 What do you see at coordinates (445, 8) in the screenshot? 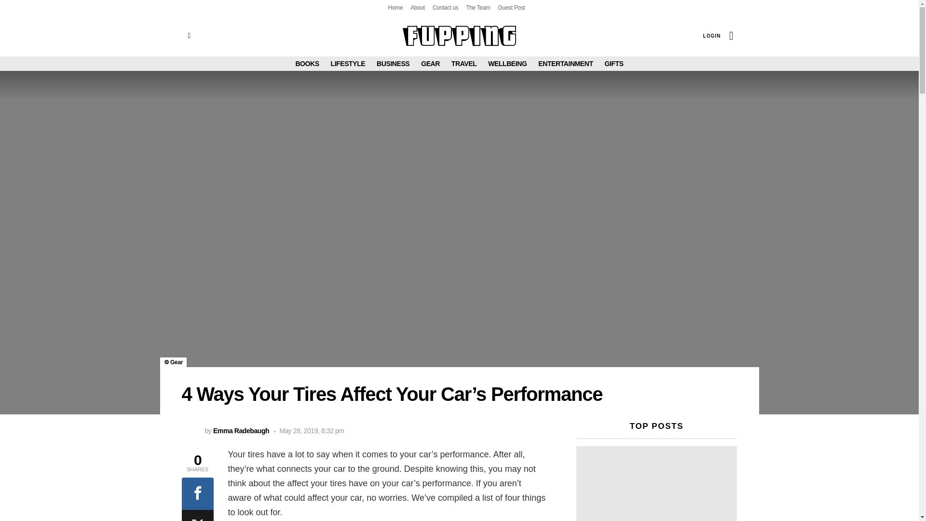
I see `Contact us` at bounding box center [445, 8].